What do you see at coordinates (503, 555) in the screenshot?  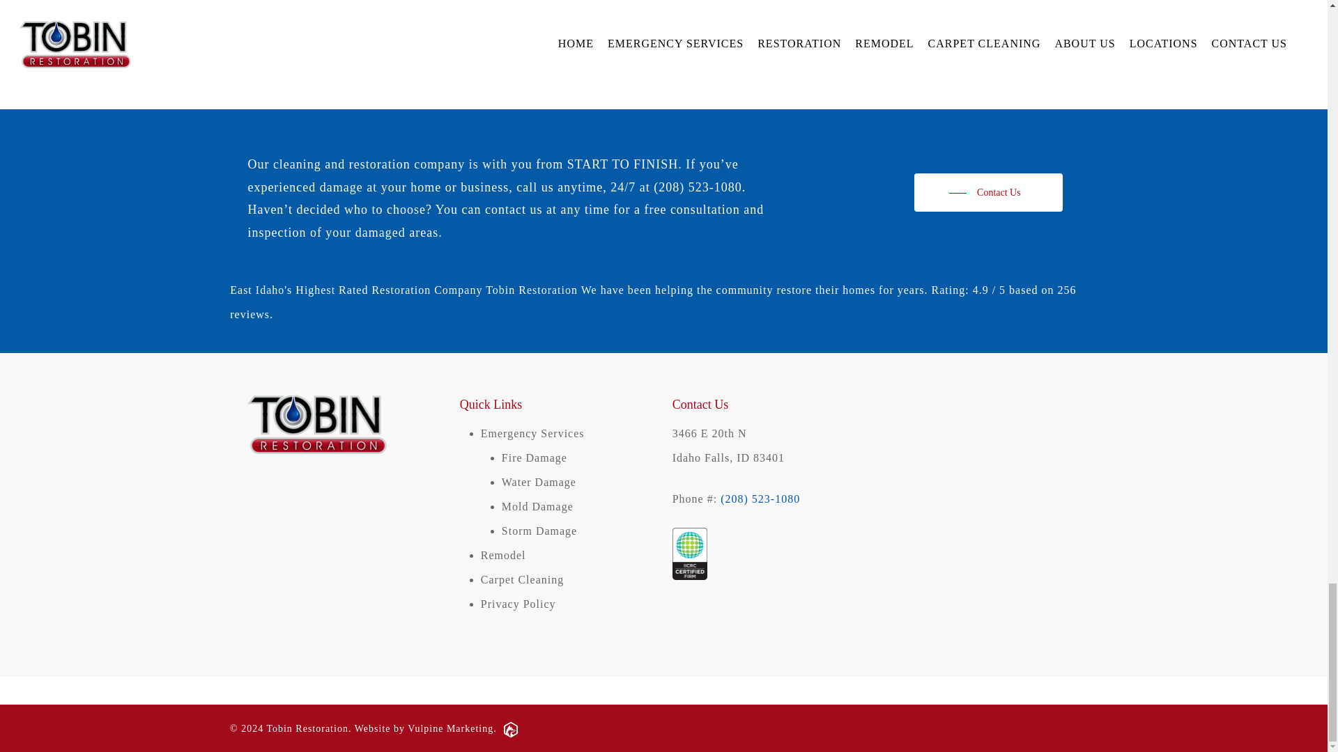 I see `Remodel` at bounding box center [503, 555].